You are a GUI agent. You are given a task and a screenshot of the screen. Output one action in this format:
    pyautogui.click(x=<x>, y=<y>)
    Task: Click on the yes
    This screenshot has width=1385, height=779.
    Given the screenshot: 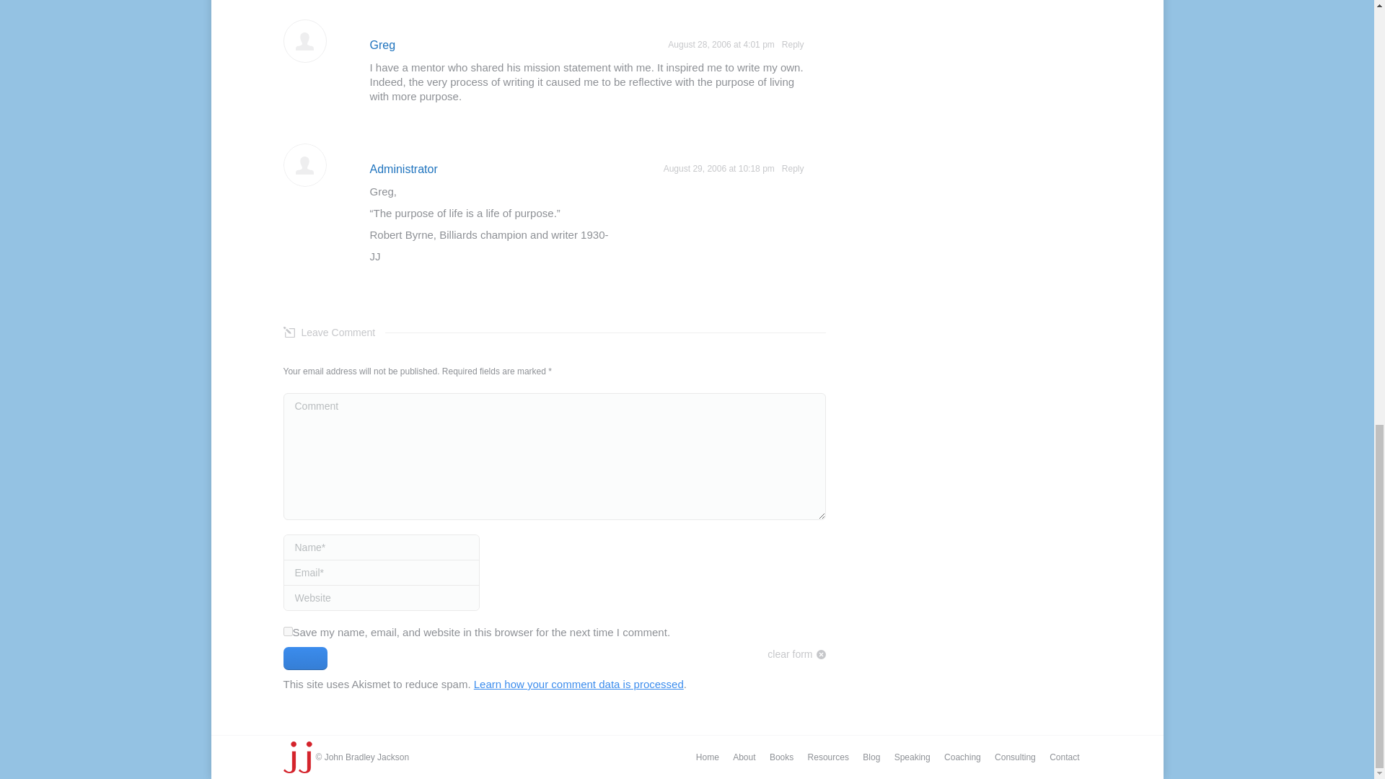 What is the action you would take?
    pyautogui.click(x=287, y=632)
    